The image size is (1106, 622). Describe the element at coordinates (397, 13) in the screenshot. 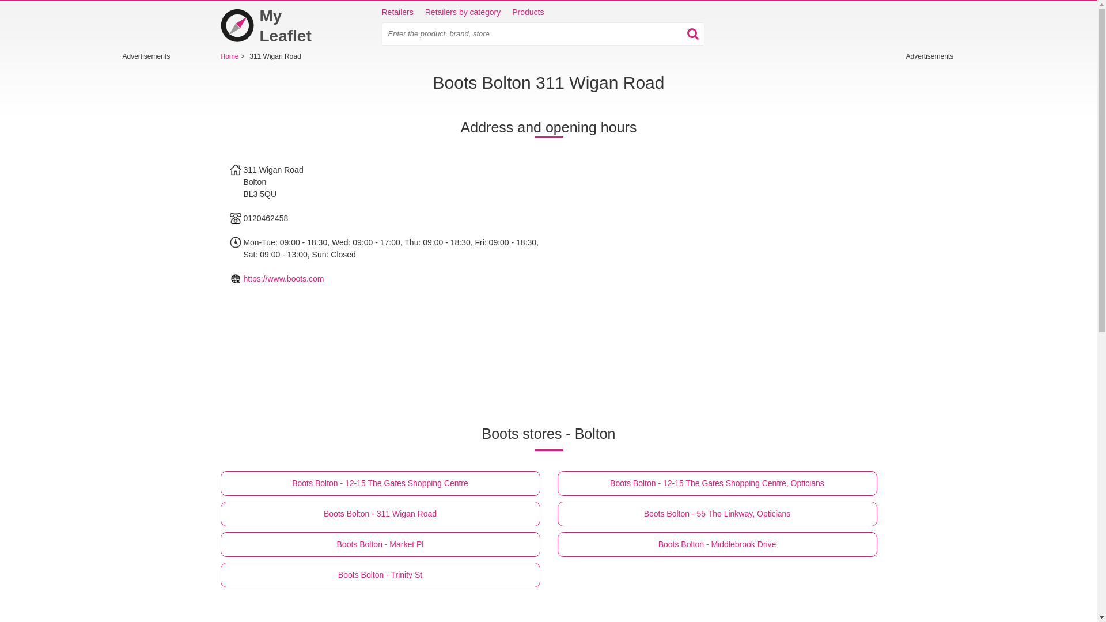

I see `Retailers` at that location.